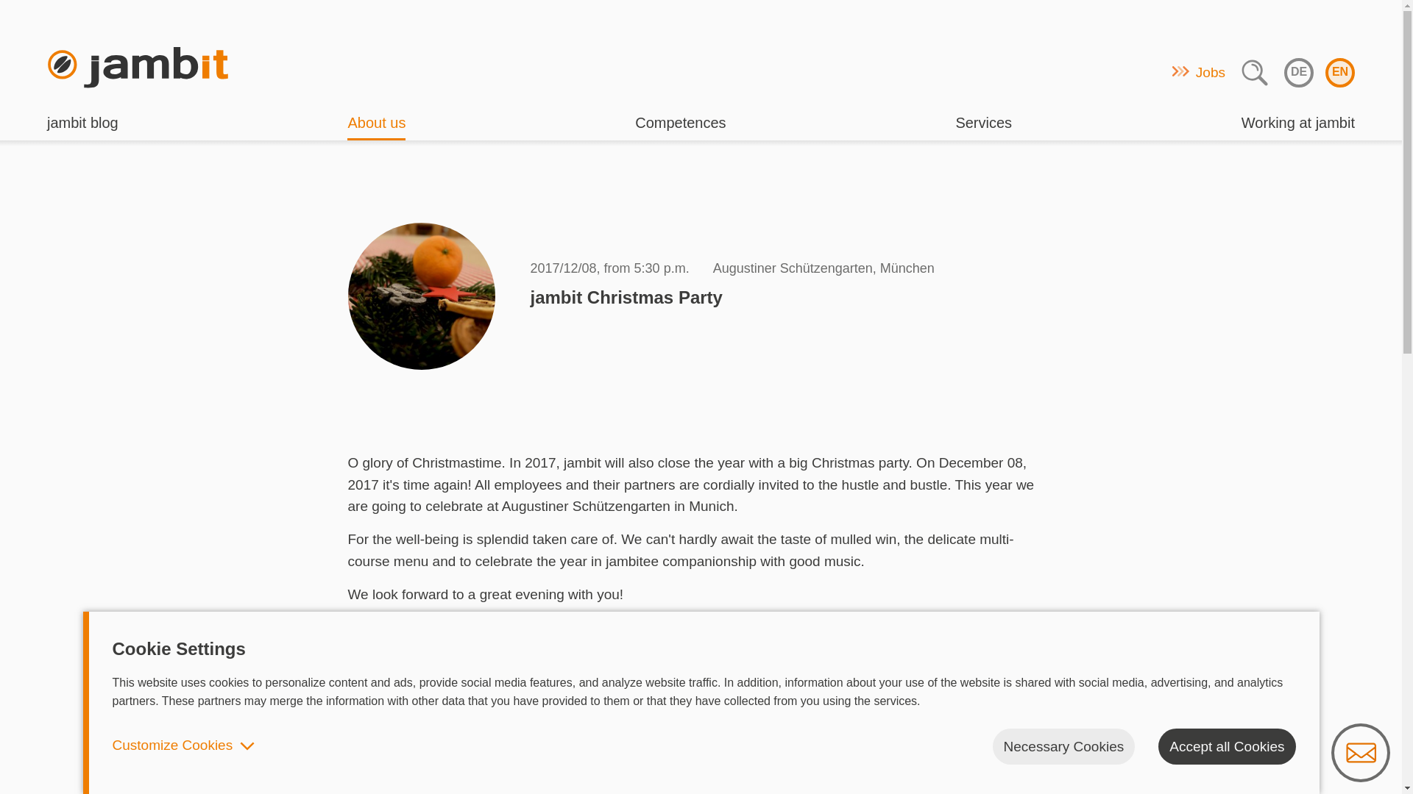 The image size is (1413, 794). What do you see at coordinates (1299, 72) in the screenshot?
I see `Deutsch` at bounding box center [1299, 72].